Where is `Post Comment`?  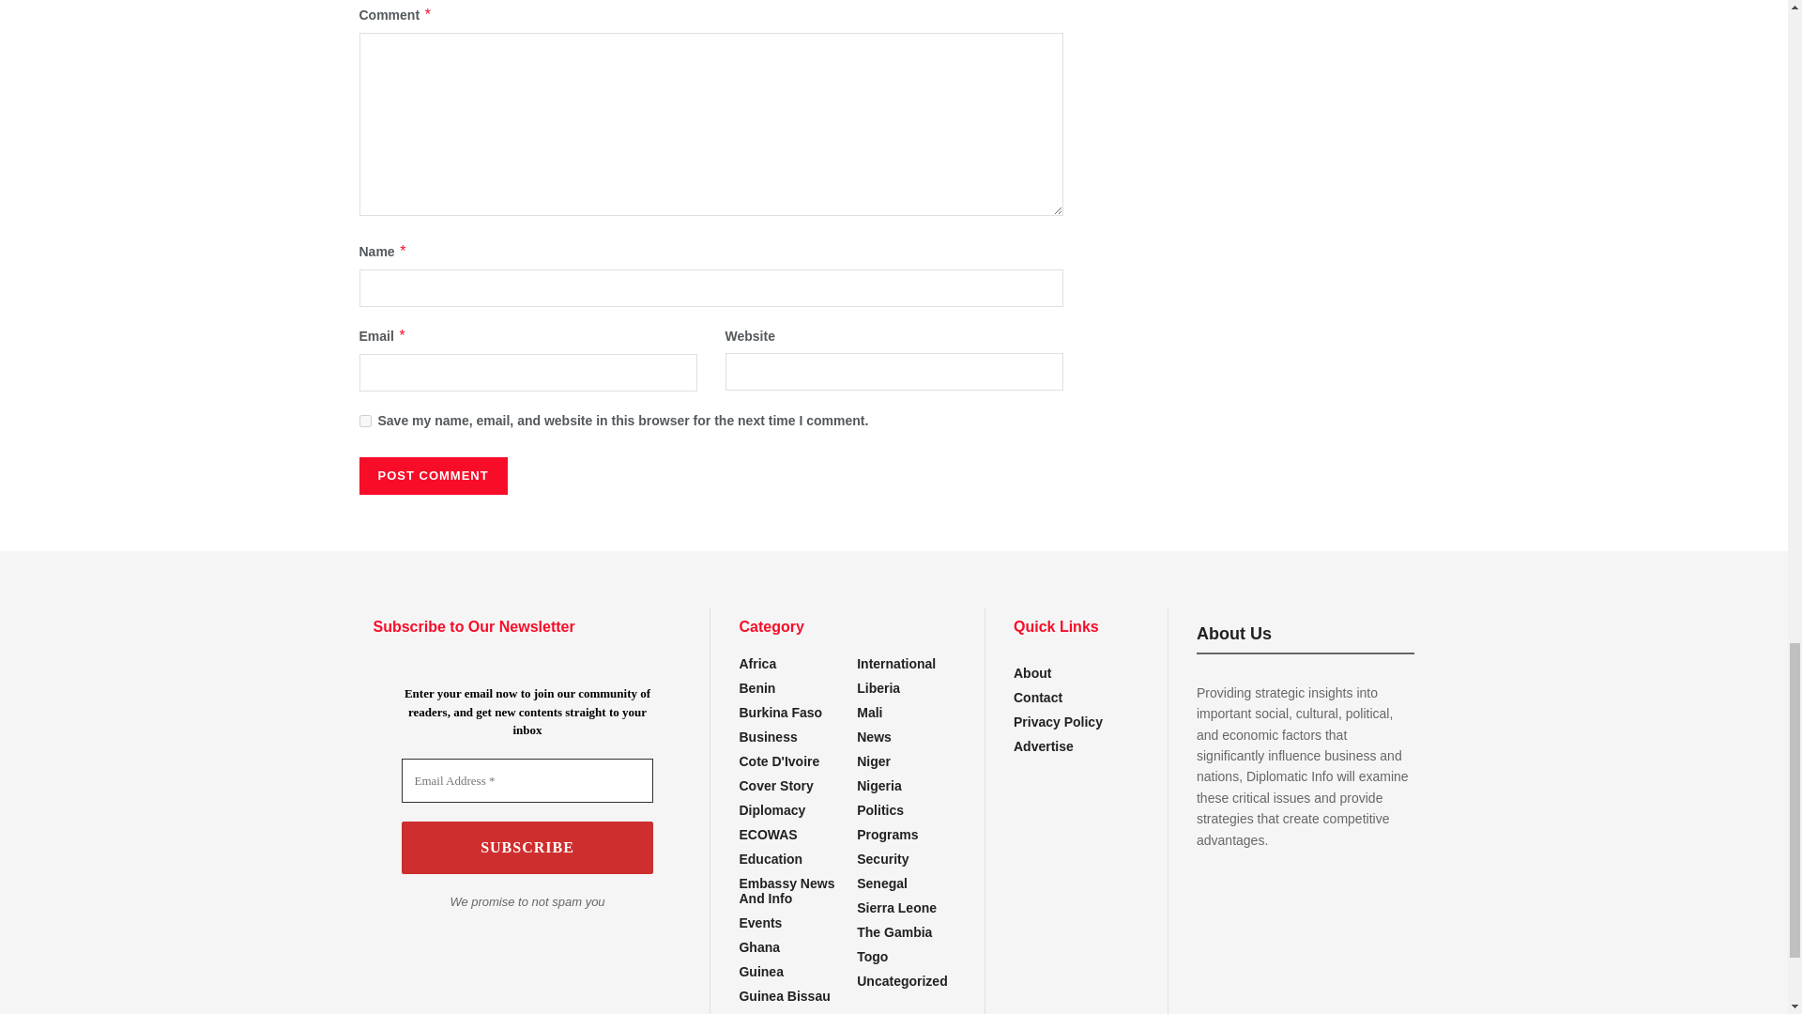 Post Comment is located at coordinates (432, 476).